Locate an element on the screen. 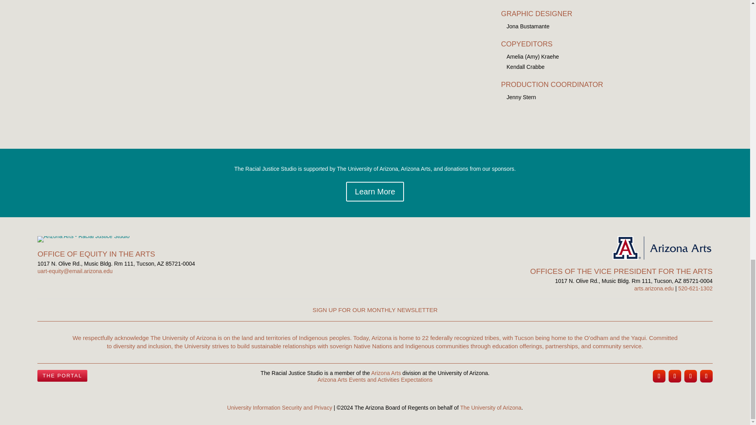 The height and width of the screenshot is (425, 756). Follow on Youtube is located at coordinates (706, 376).